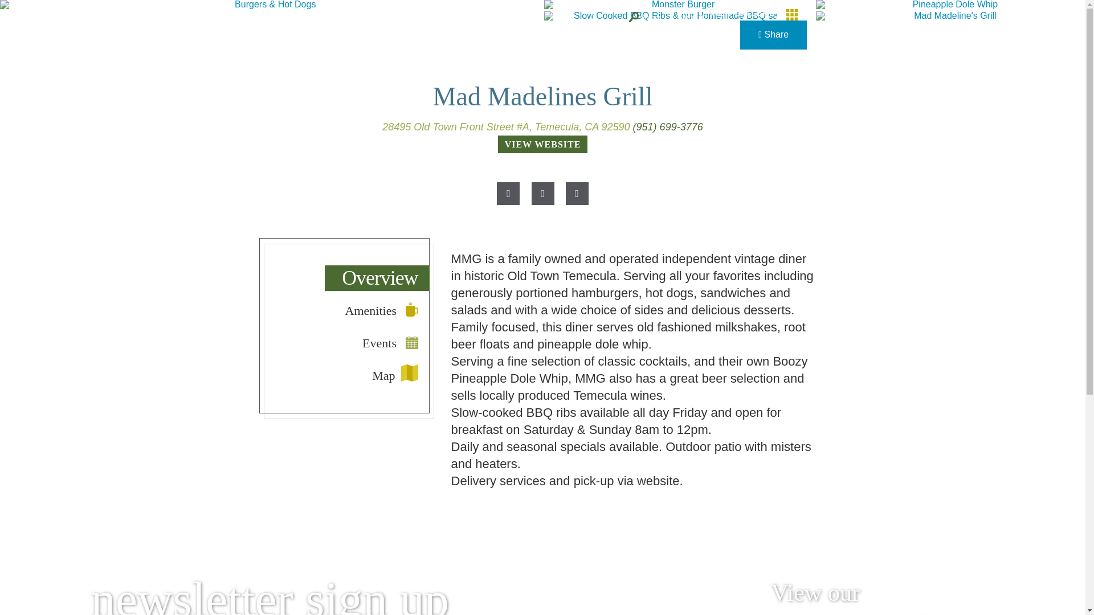  I want to click on Sign-Up, so click(688, 17).